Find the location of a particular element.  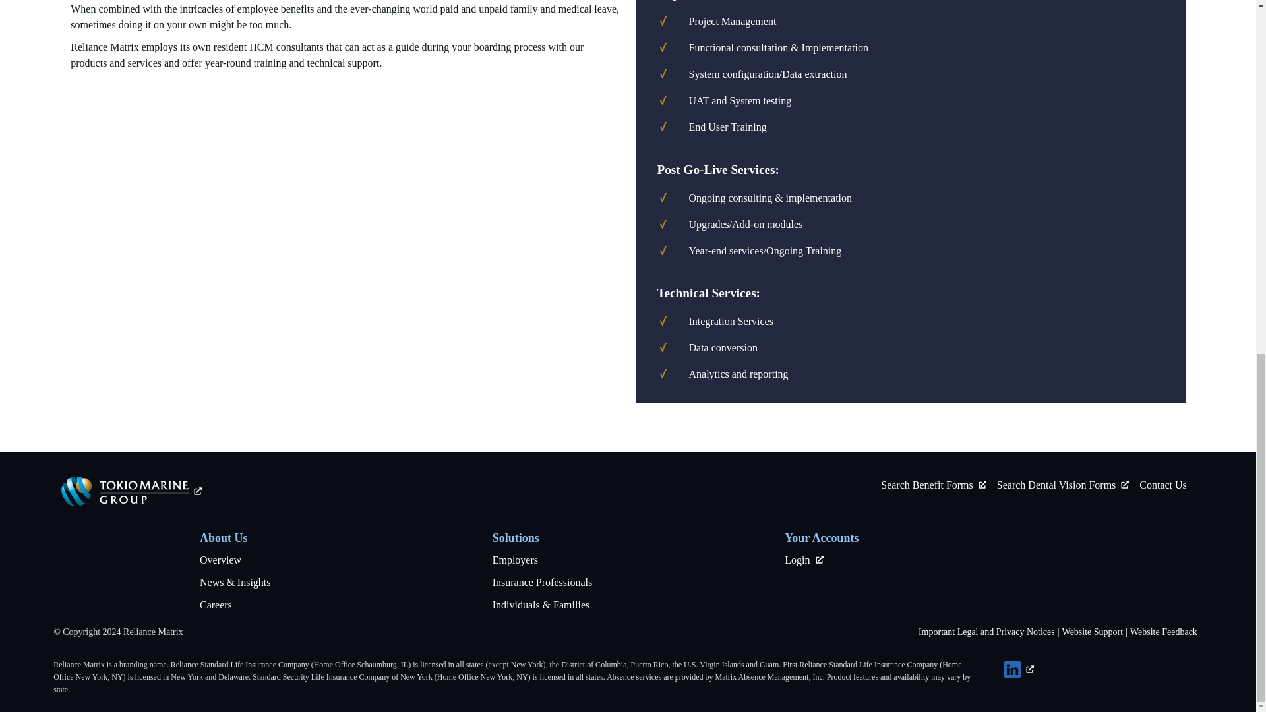

Insurance Professionals is located at coordinates (542, 582).